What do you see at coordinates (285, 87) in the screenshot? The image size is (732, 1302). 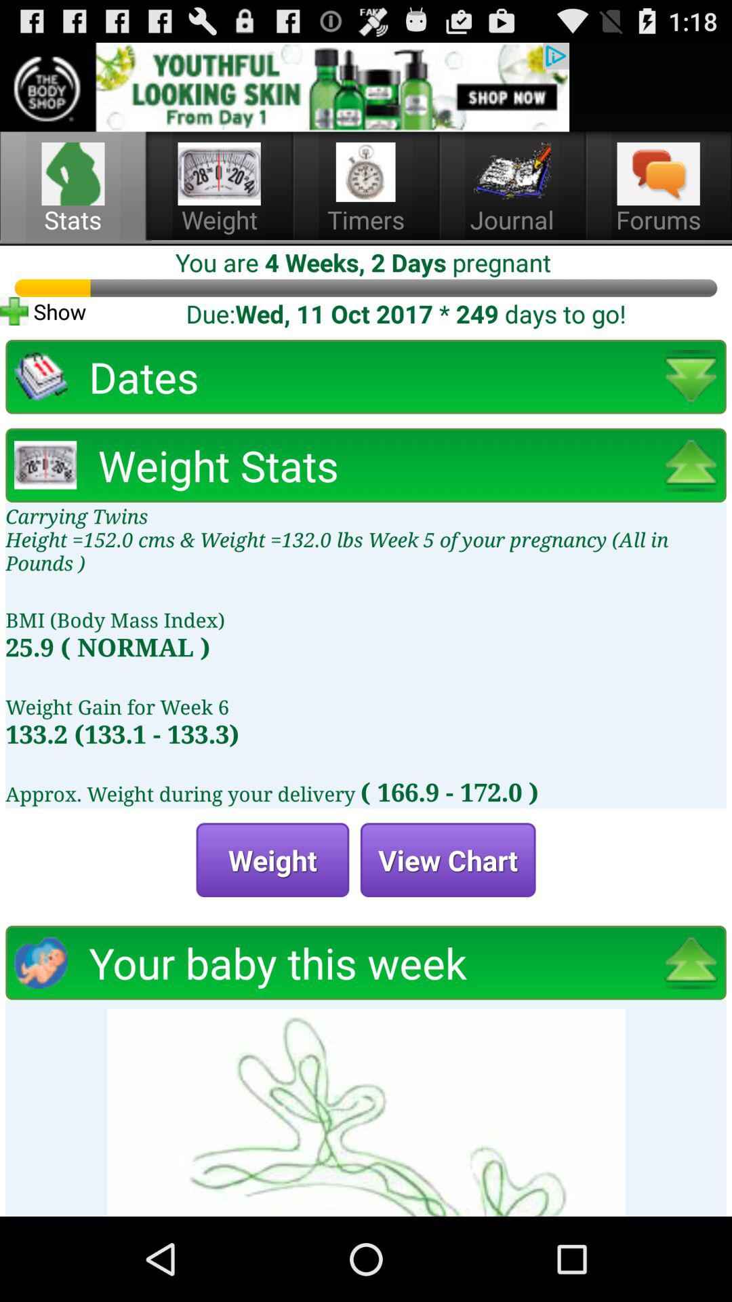 I see `go to advertisement store` at bounding box center [285, 87].